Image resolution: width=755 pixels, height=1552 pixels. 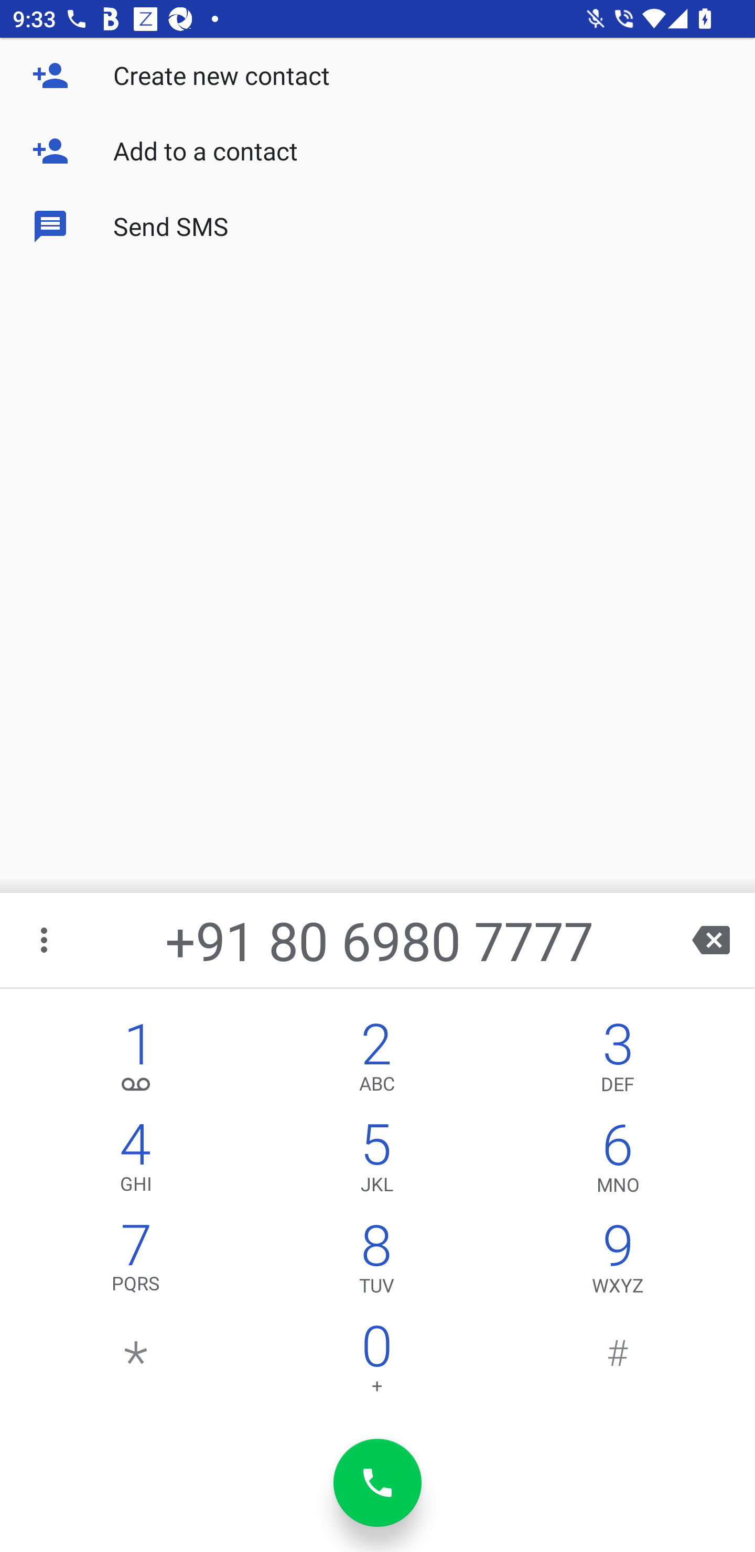 What do you see at coordinates (618, 1263) in the screenshot?
I see `9,WXYZ 9 WXYZ` at bounding box center [618, 1263].